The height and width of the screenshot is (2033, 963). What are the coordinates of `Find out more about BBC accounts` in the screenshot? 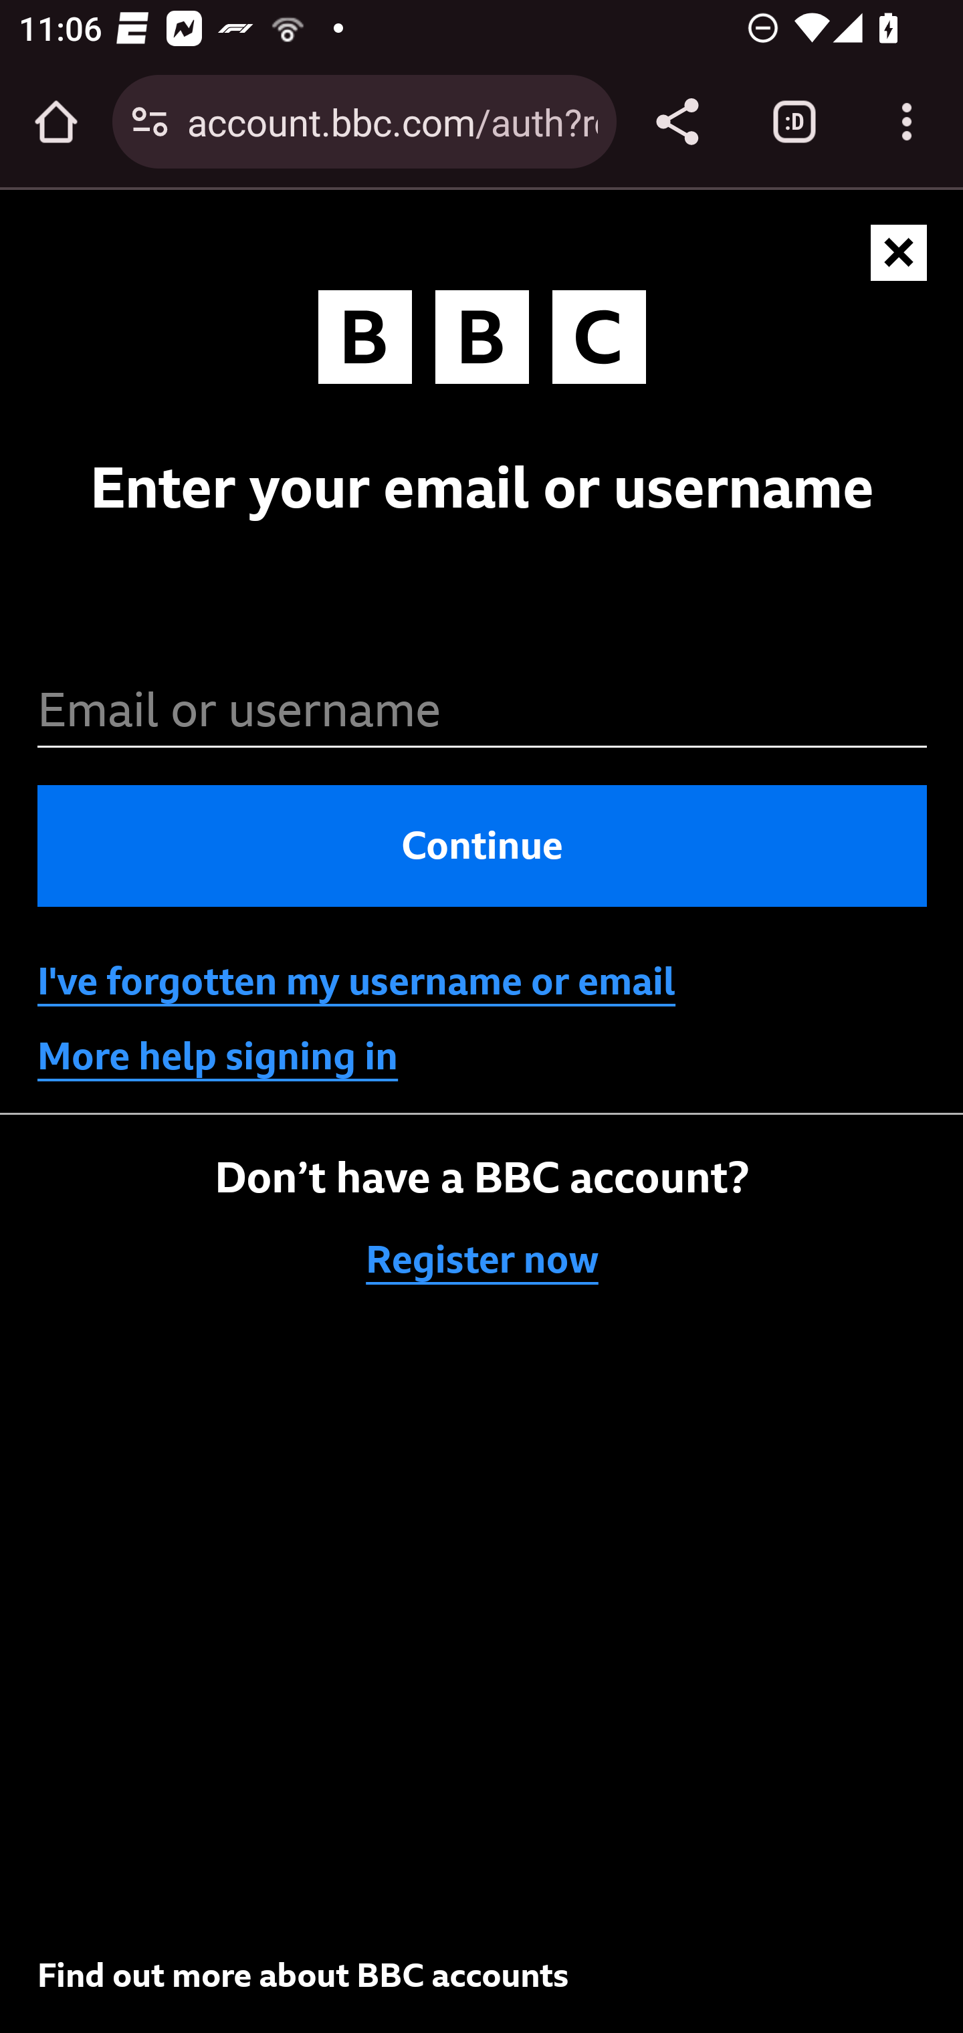 It's located at (304, 1975).